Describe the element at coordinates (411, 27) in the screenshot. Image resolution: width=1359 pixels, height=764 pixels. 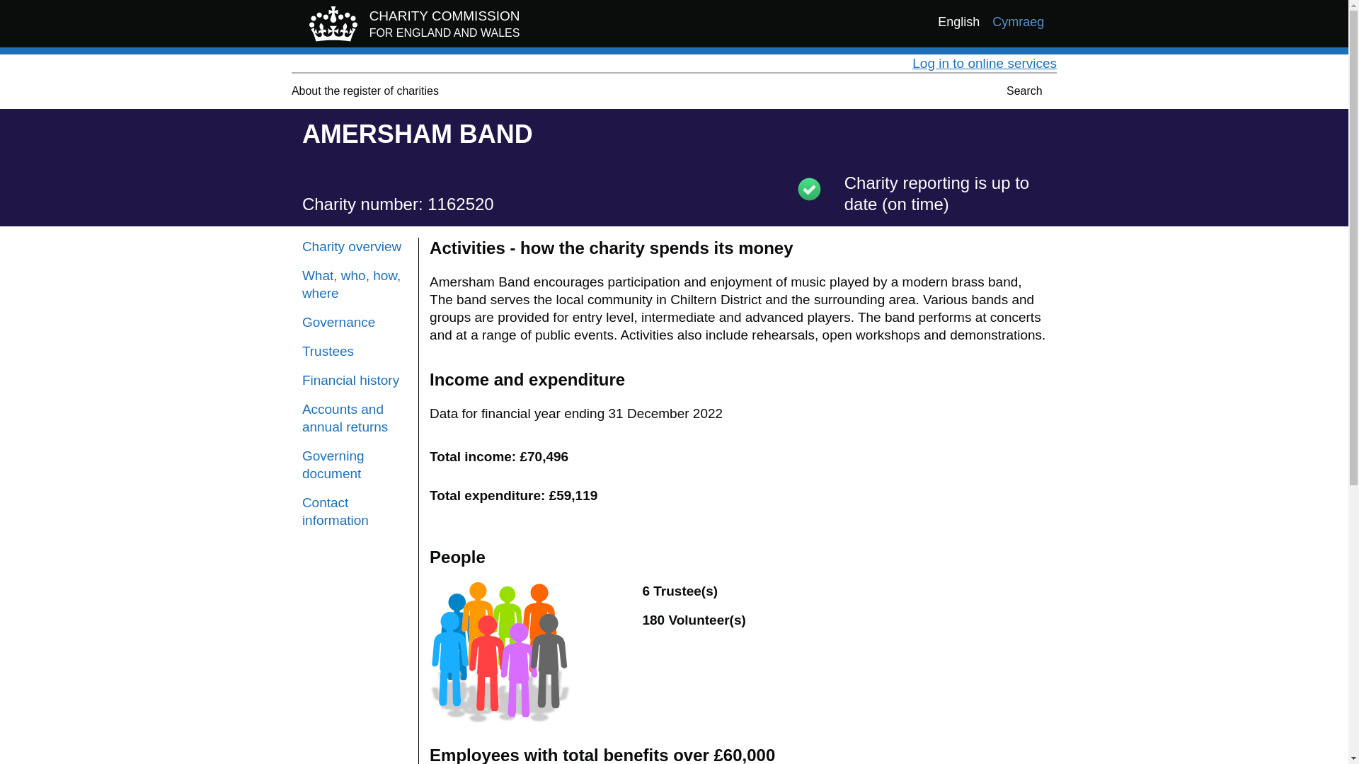
I see `Accounts and annual returns` at that location.